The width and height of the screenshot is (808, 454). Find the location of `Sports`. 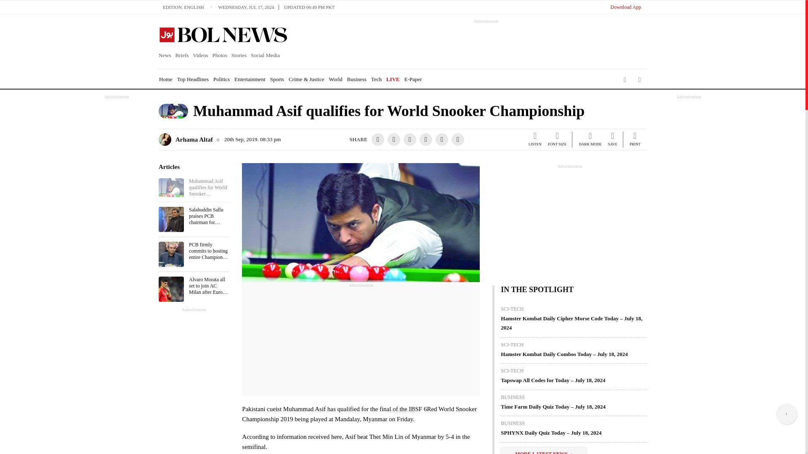

Sports is located at coordinates (277, 79).